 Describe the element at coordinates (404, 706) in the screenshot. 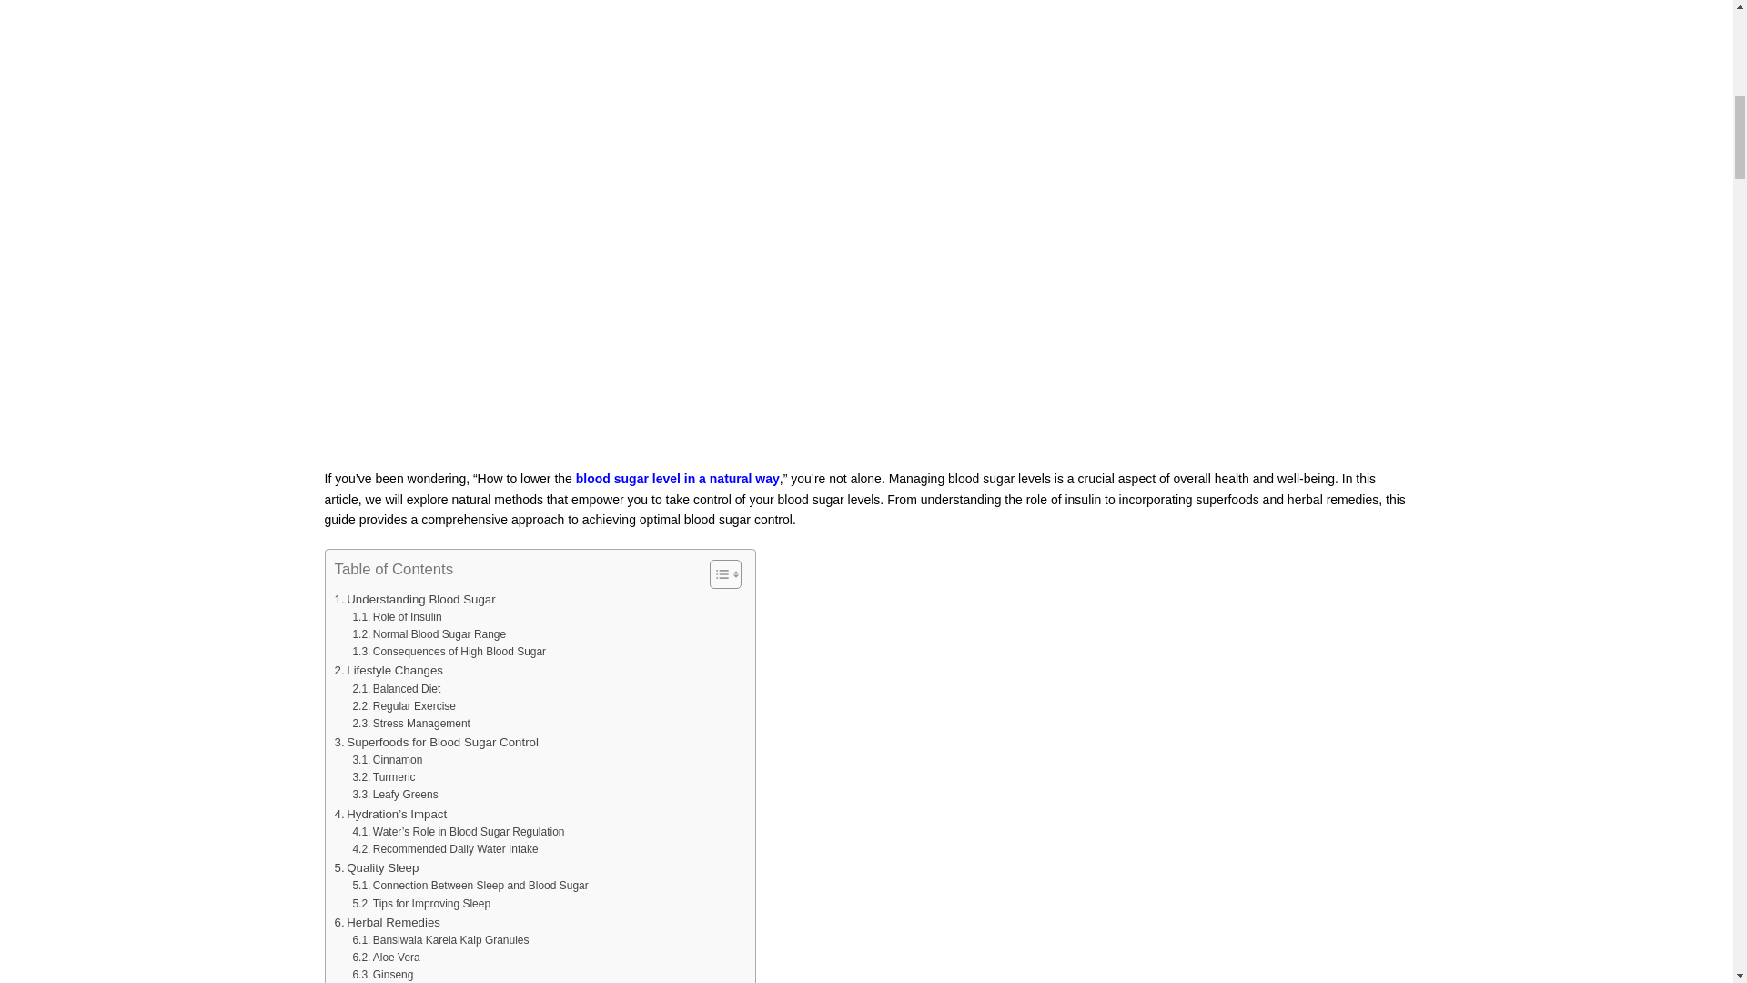

I see `Regular Exercise` at that location.